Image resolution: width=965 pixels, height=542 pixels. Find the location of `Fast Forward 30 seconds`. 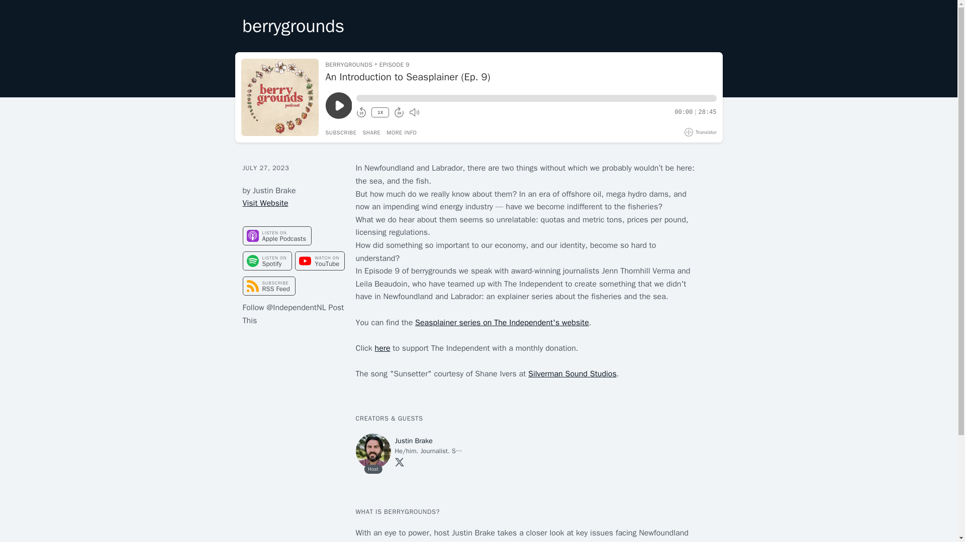

Fast Forward 30 seconds is located at coordinates (399, 112).